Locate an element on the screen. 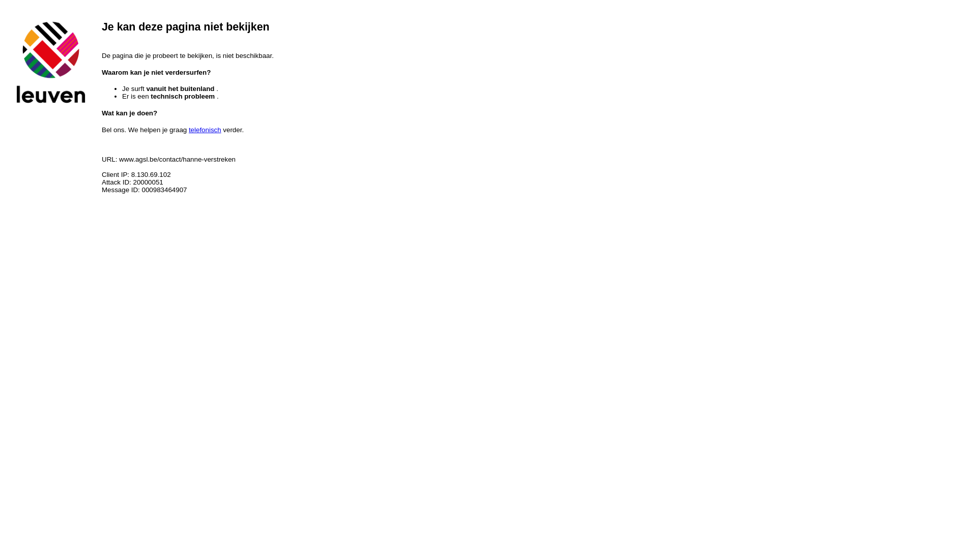  telefonisch is located at coordinates (205, 130).